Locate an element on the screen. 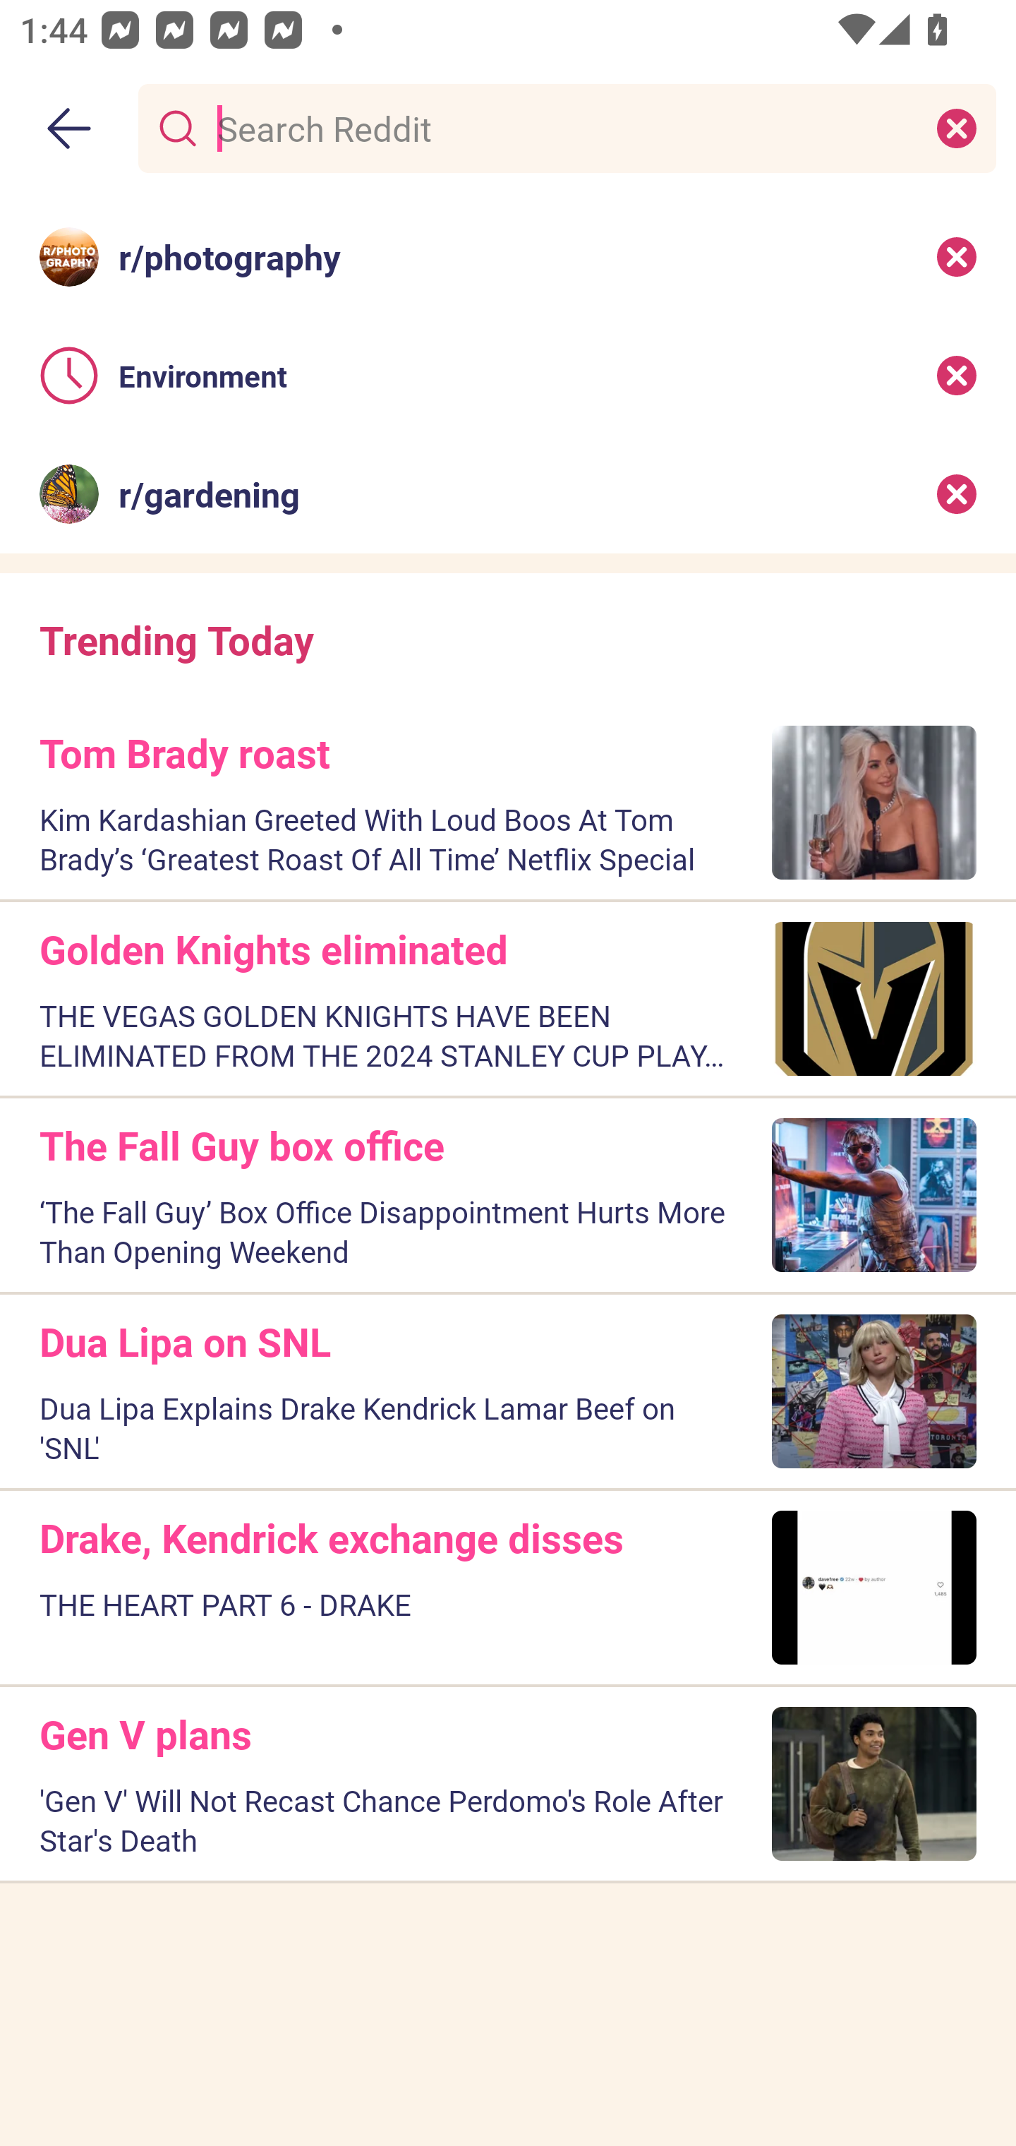 The image size is (1016, 2146). Back is located at coordinates (69, 128).